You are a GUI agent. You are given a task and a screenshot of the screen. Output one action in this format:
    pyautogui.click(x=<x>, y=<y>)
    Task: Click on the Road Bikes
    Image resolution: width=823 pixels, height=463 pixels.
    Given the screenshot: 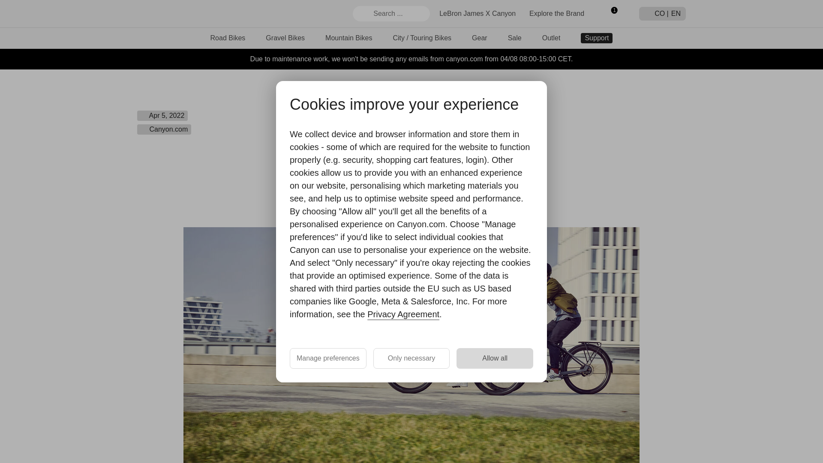 What is the action you would take?
    pyautogui.click(x=228, y=38)
    